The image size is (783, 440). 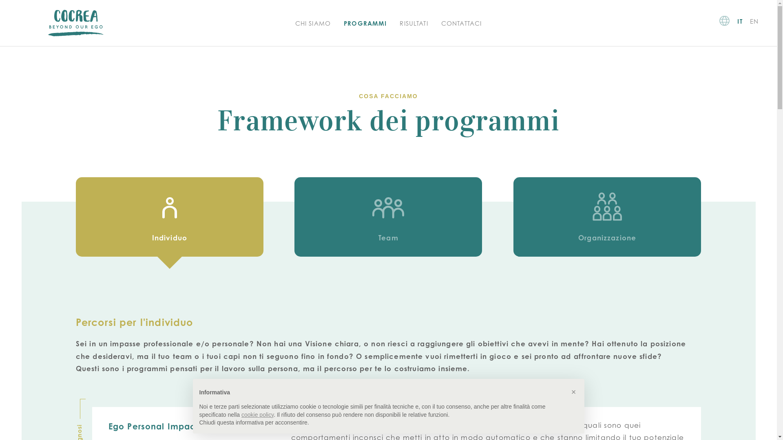 What do you see at coordinates (607, 217) in the screenshot?
I see `Organizzazione` at bounding box center [607, 217].